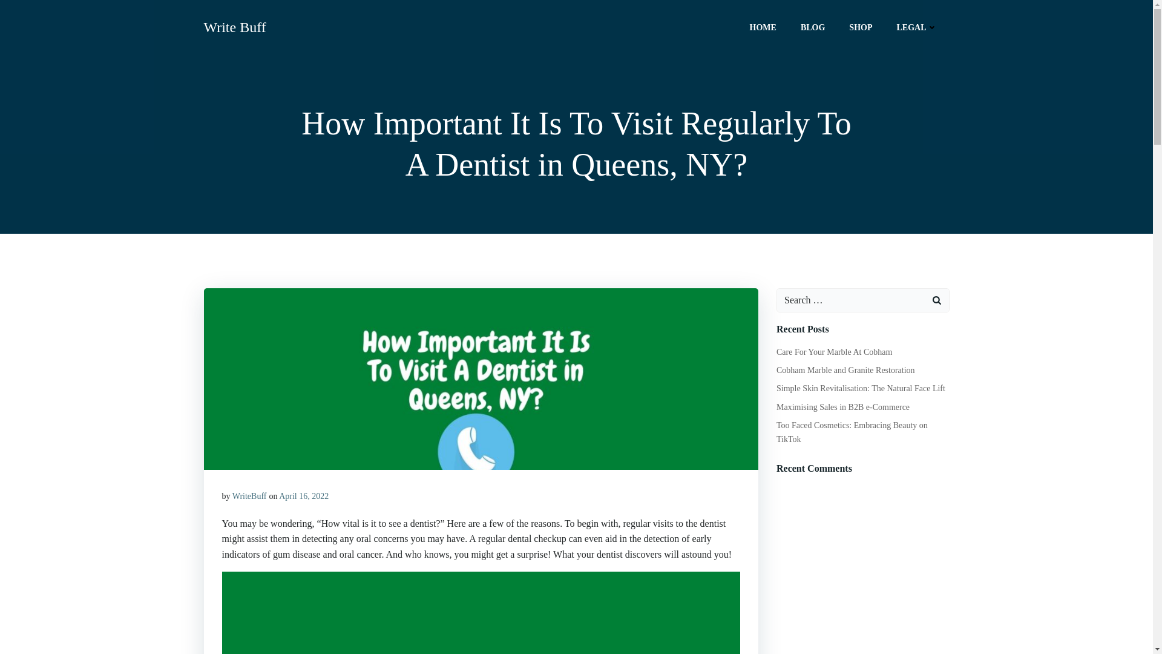 Image resolution: width=1162 pixels, height=654 pixels. What do you see at coordinates (235, 27) in the screenshot?
I see `Write Buff` at bounding box center [235, 27].